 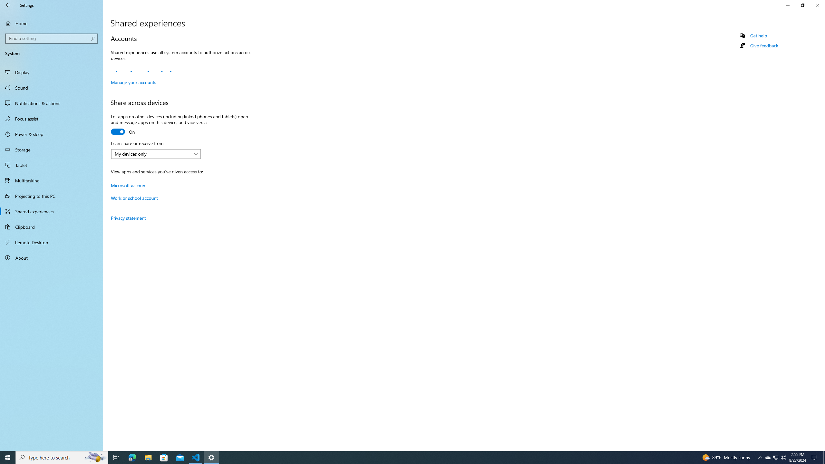 I want to click on Microsoft Store, so click(x=164, y=458).